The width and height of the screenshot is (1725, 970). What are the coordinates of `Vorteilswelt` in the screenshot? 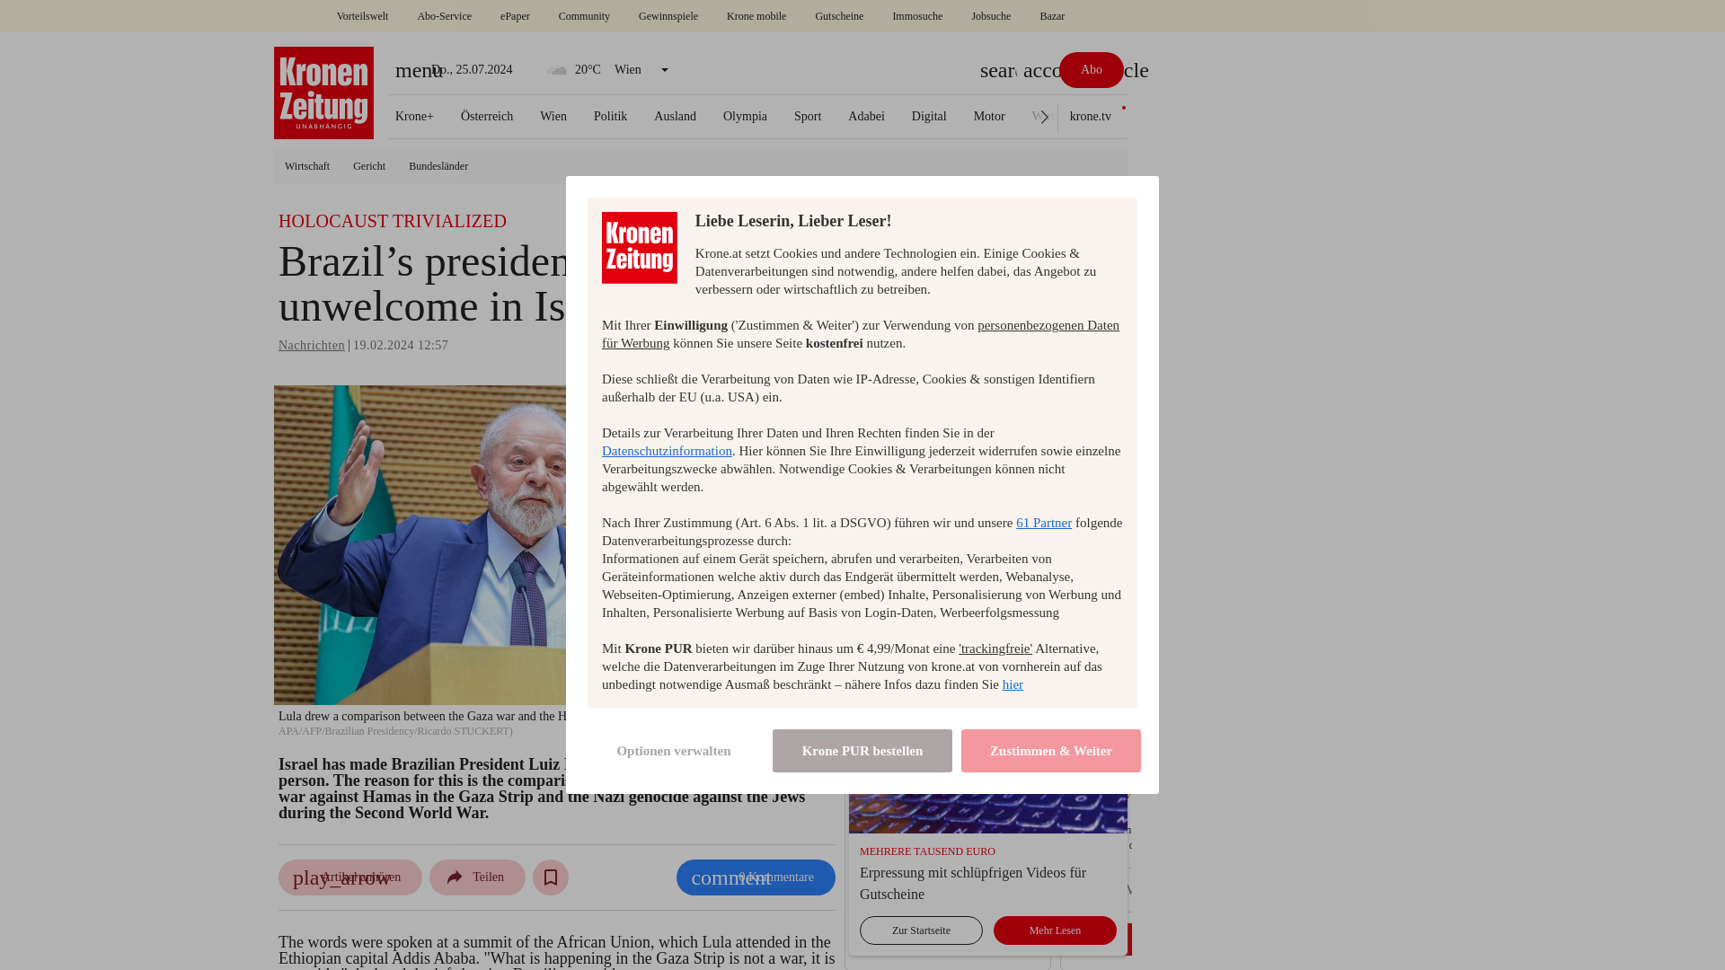 It's located at (363, 16).